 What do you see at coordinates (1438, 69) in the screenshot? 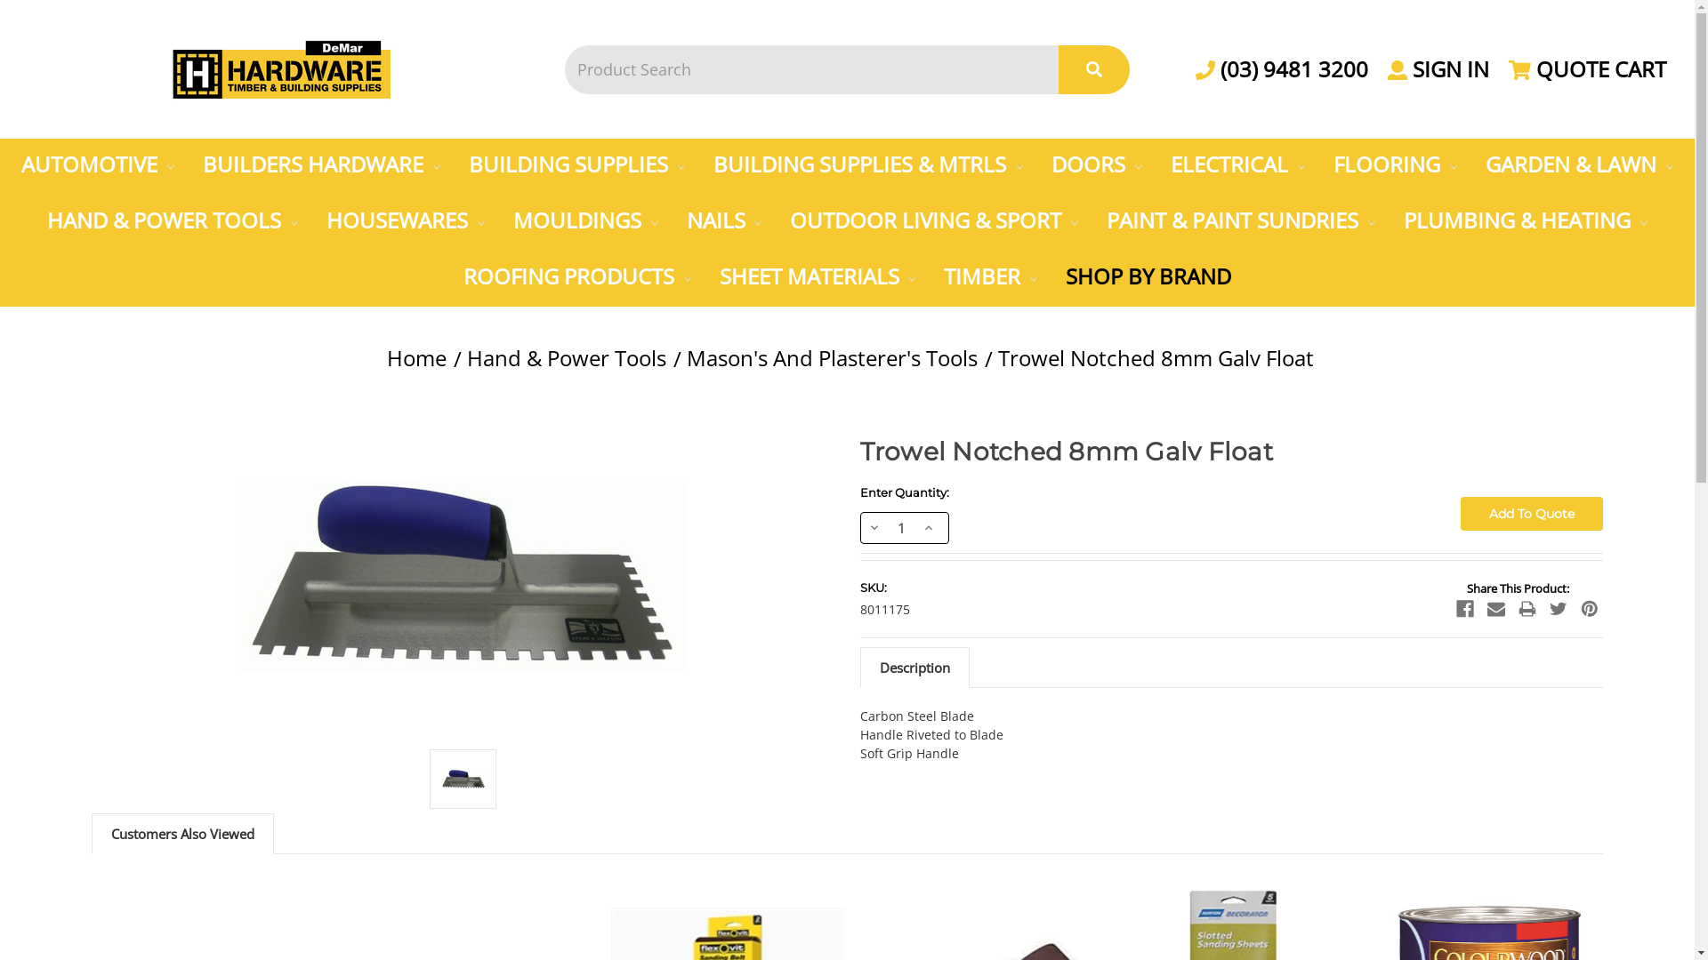
I see `SIGN IN` at bounding box center [1438, 69].